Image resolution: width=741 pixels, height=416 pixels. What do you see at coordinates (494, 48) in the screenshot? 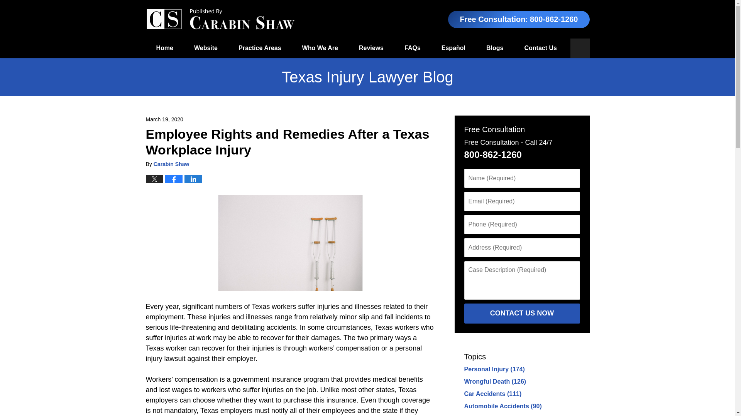
I see `Blogs` at bounding box center [494, 48].